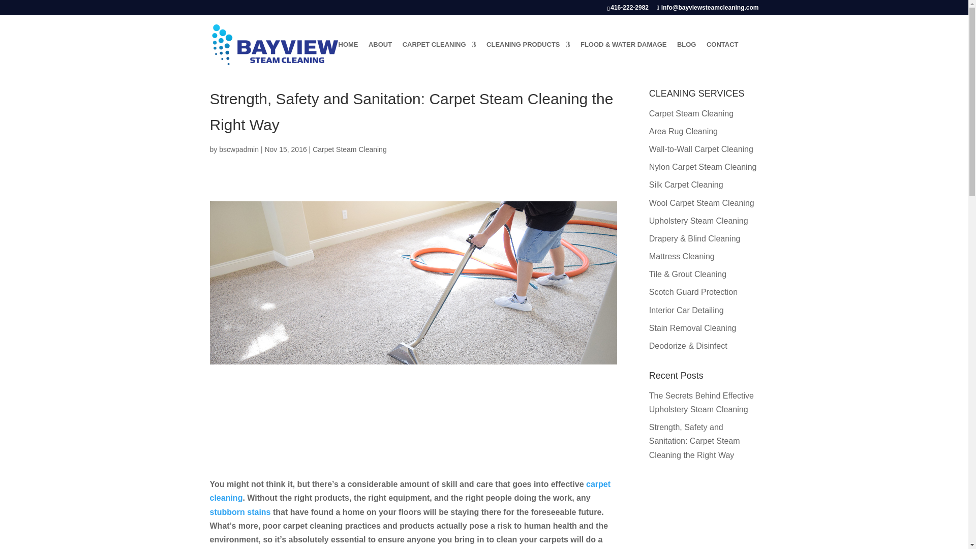  What do you see at coordinates (349, 149) in the screenshot?
I see `Carpet Steam Cleaning` at bounding box center [349, 149].